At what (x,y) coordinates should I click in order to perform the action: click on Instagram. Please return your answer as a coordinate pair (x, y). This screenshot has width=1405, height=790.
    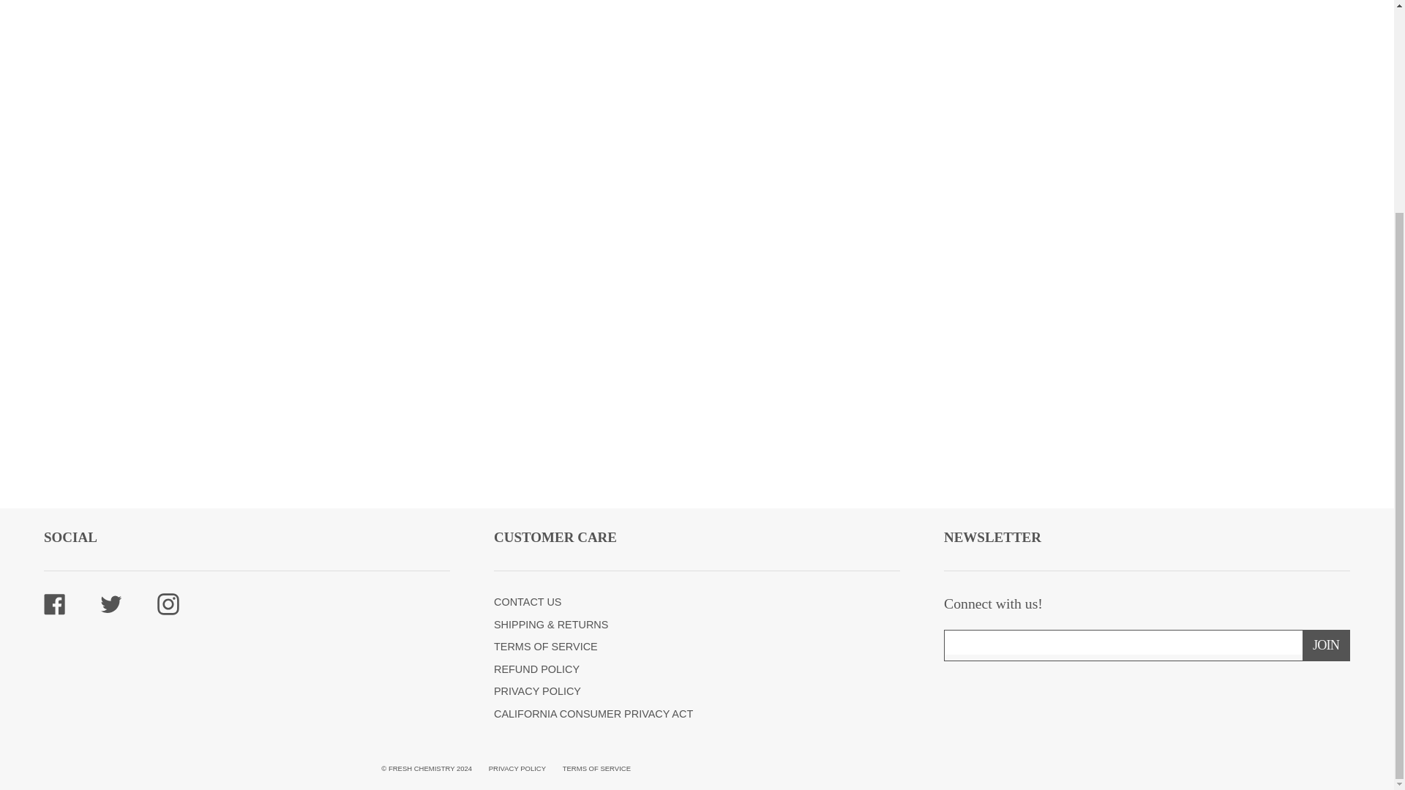
    Looking at the image, I should click on (168, 603).